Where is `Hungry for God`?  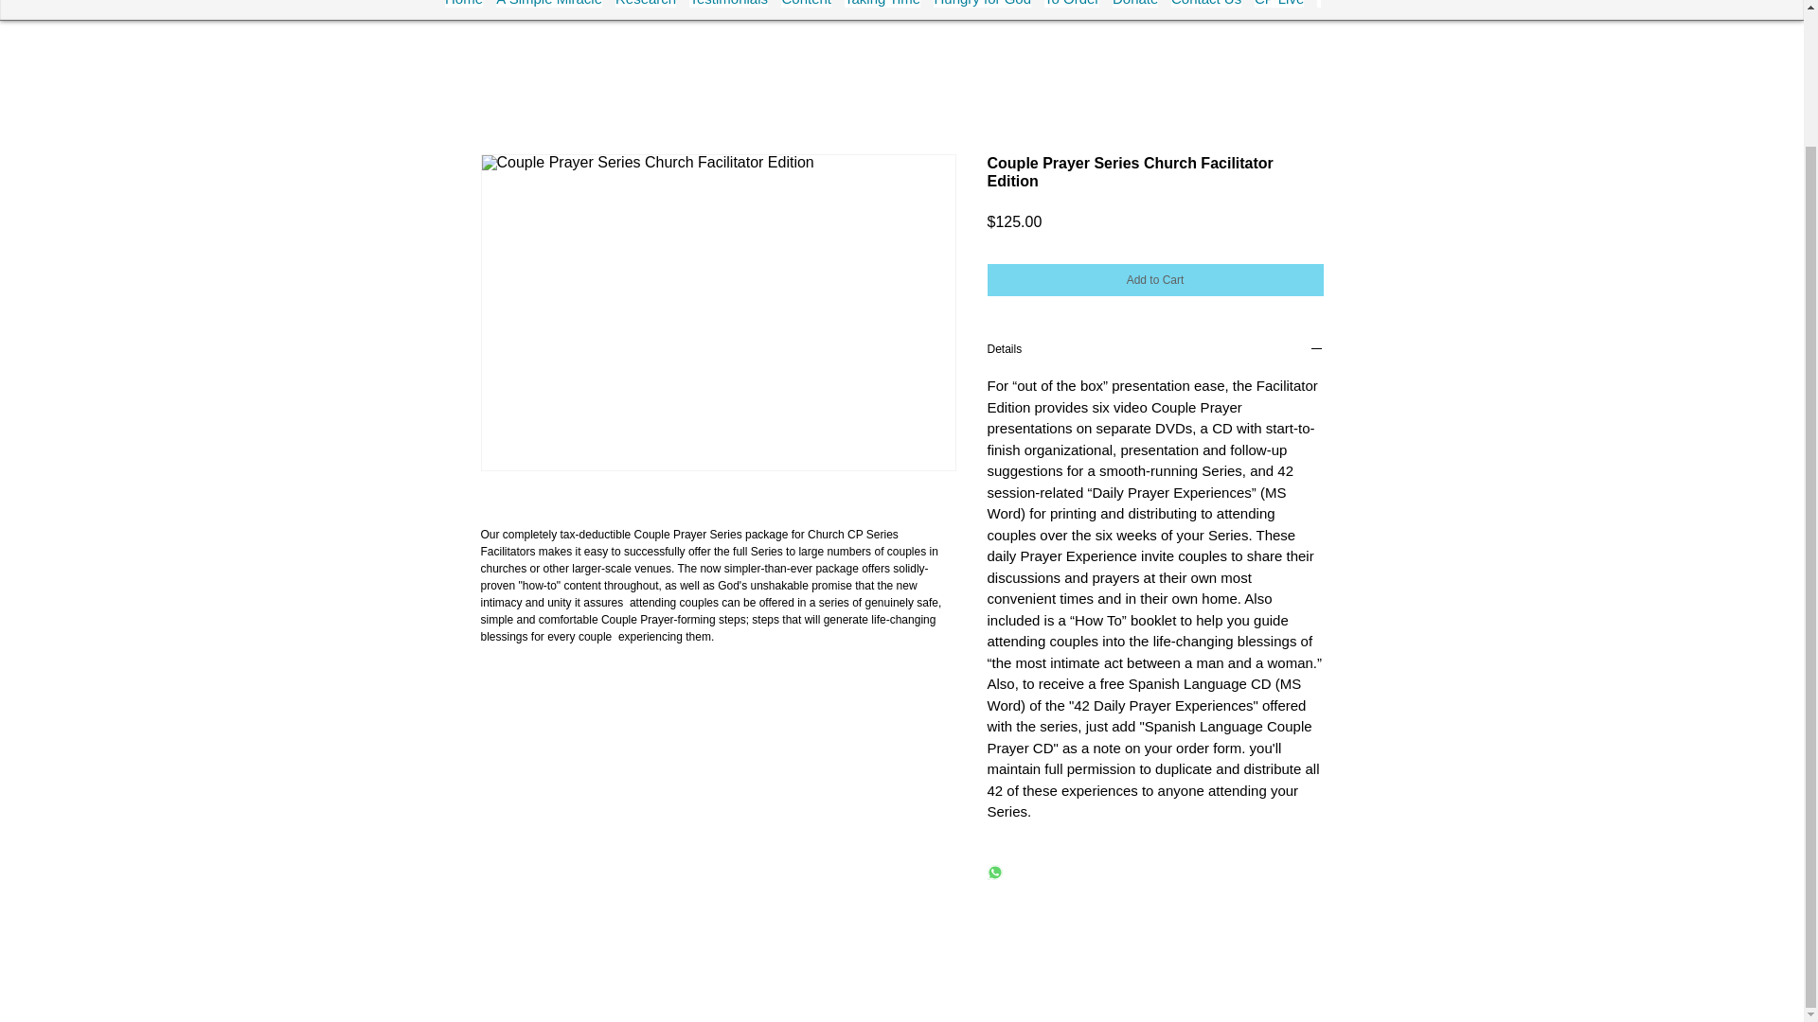
Hungry for God is located at coordinates (982, 4).